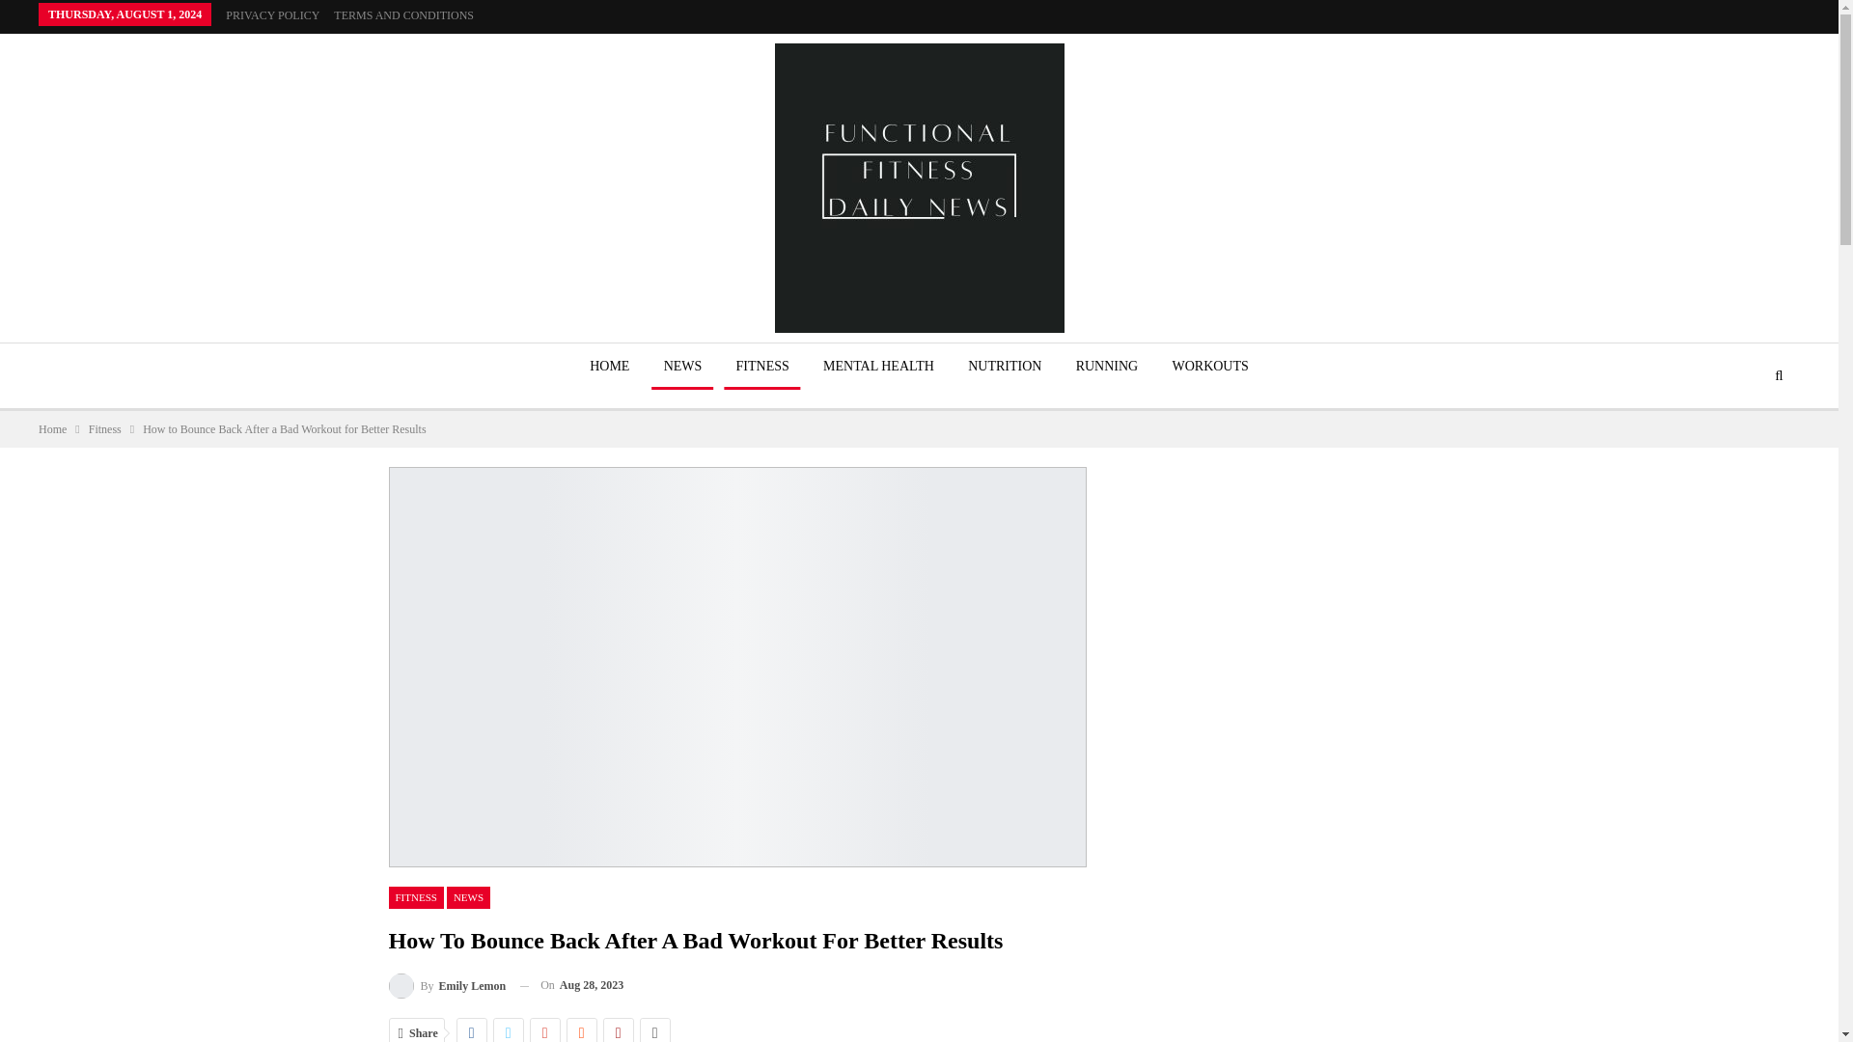 Image resolution: width=1853 pixels, height=1042 pixels. What do you see at coordinates (415, 897) in the screenshot?
I see `FITNESS` at bounding box center [415, 897].